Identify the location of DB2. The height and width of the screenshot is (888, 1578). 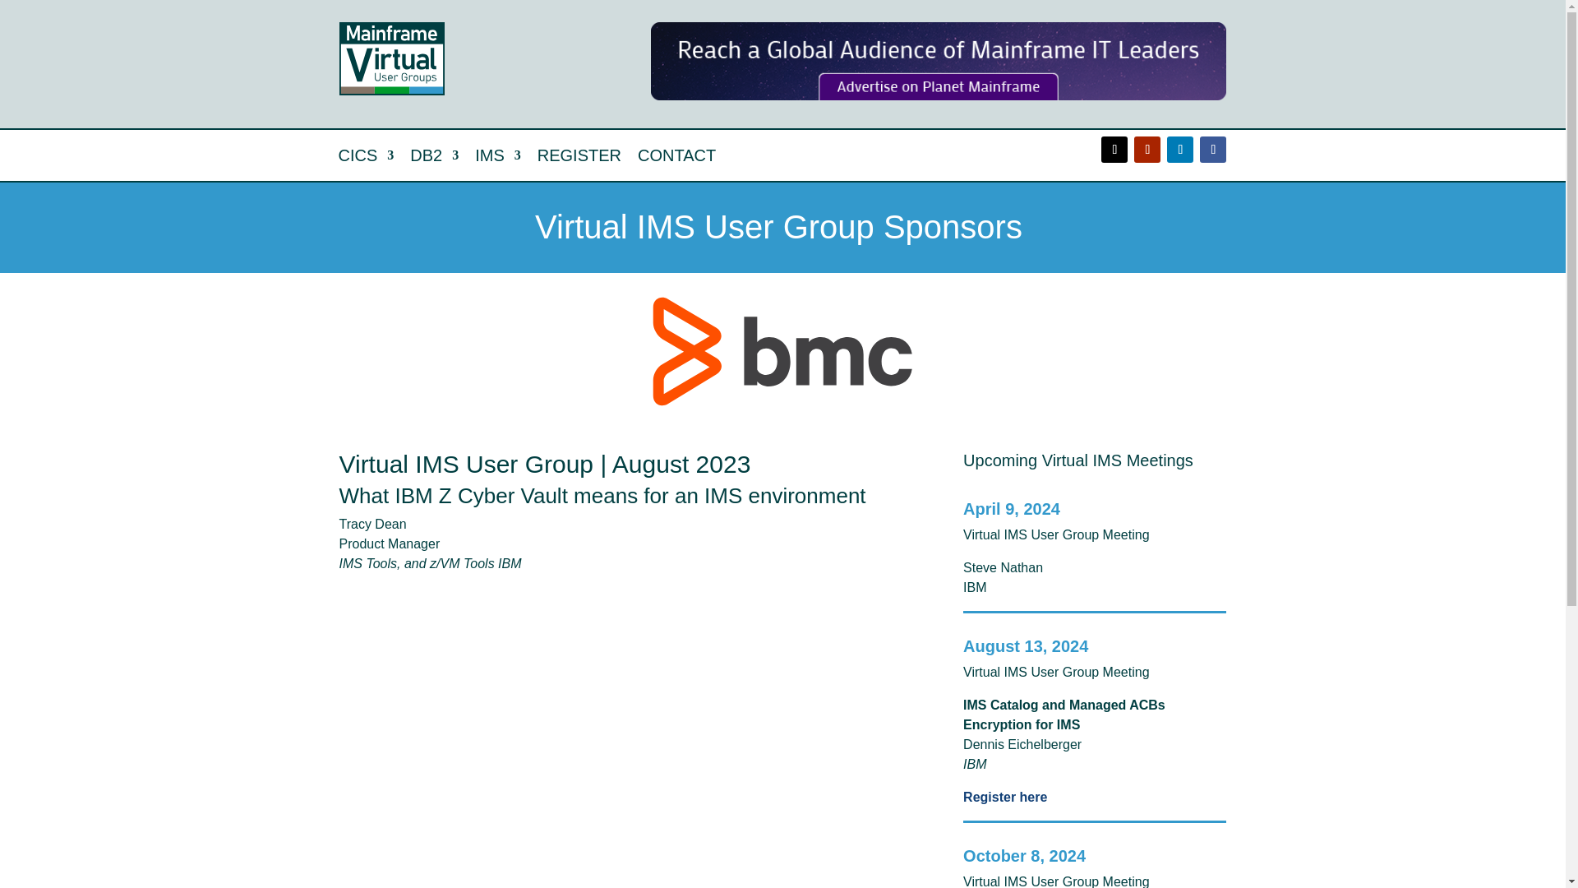
(434, 158).